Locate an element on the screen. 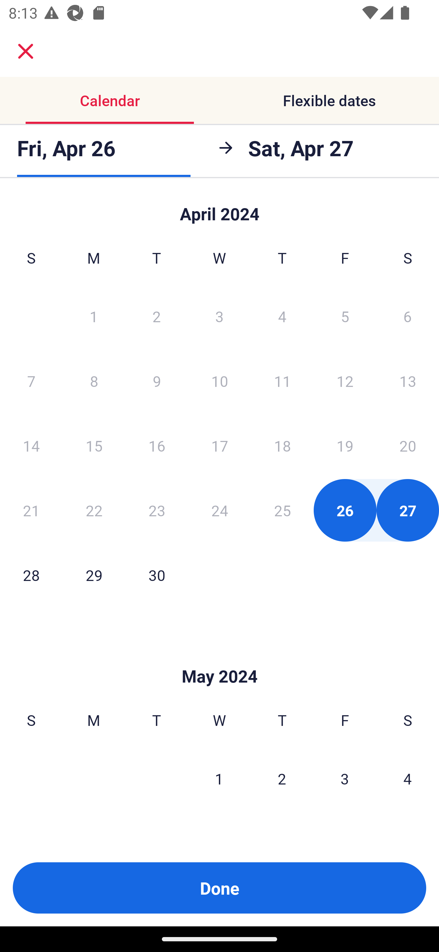  17 Wednesday, April 17, 2024 is located at coordinates (220, 445).